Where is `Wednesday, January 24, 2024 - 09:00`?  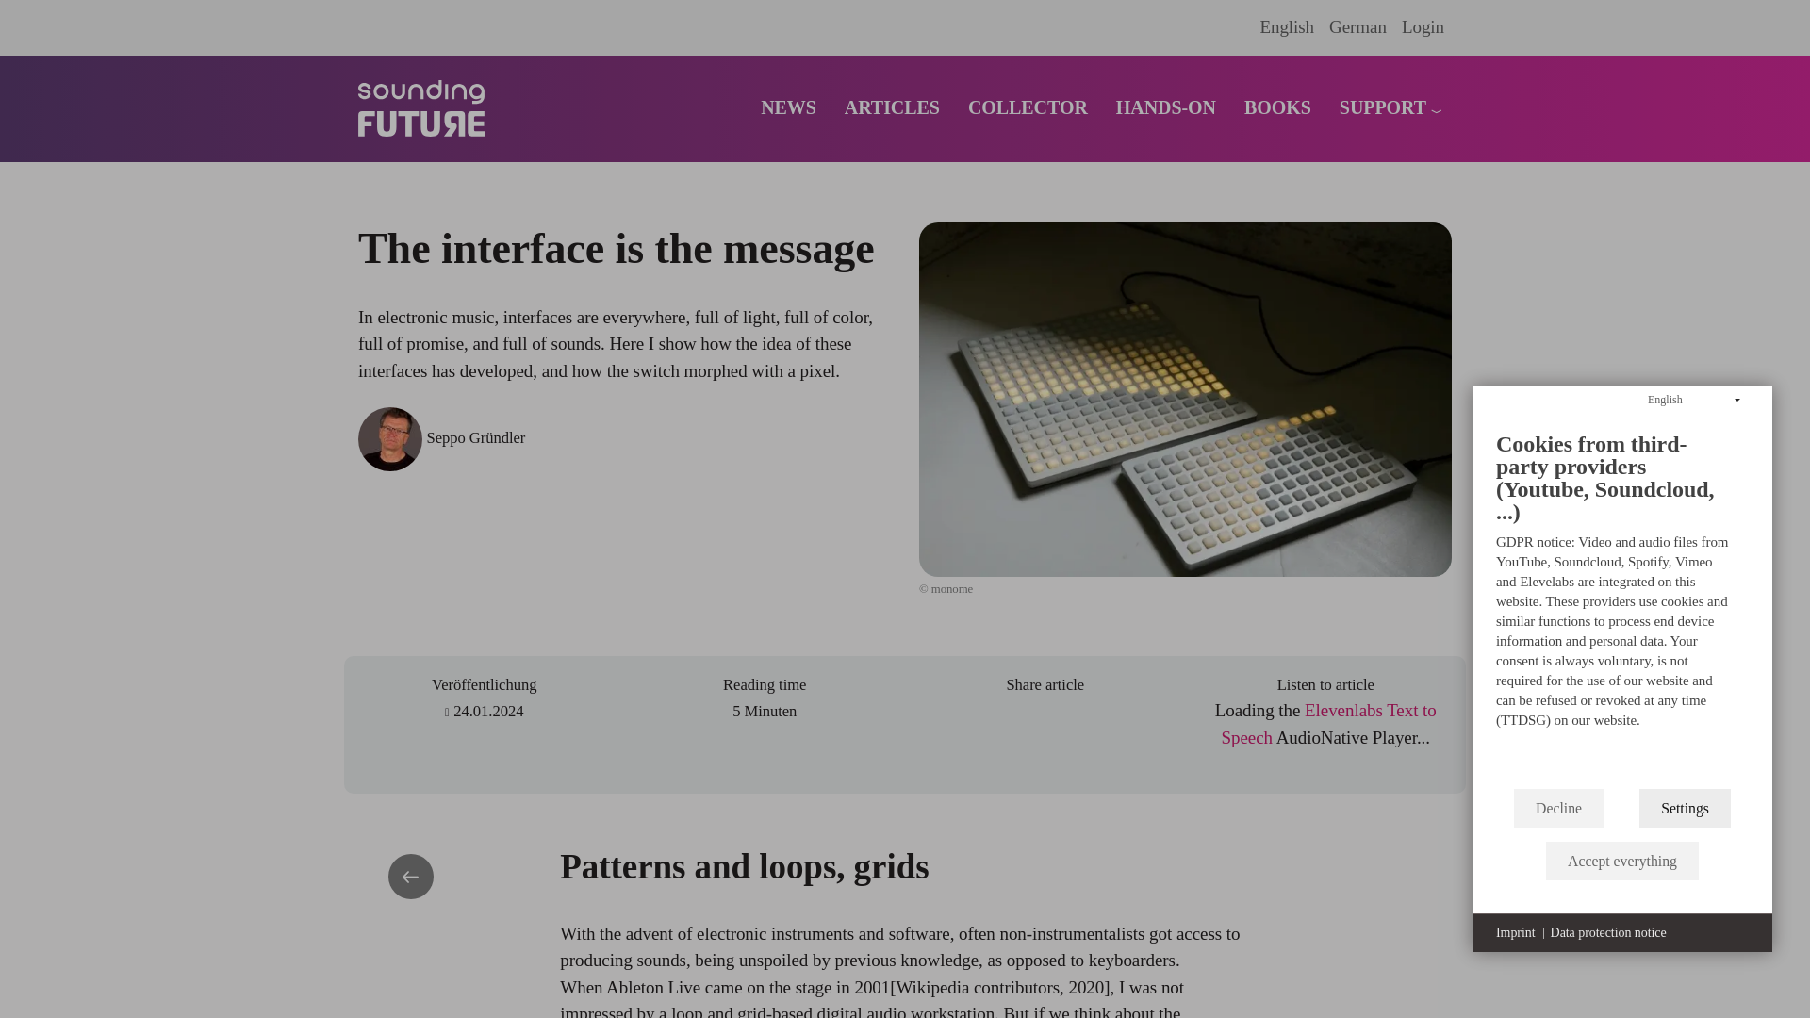
Wednesday, January 24, 2024 - 09:00 is located at coordinates (488, 711).